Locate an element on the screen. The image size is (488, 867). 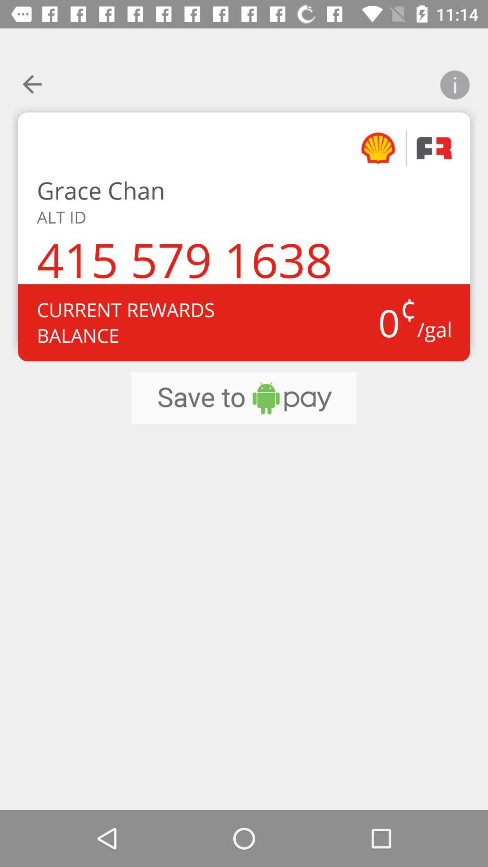
open information is located at coordinates (455, 79).